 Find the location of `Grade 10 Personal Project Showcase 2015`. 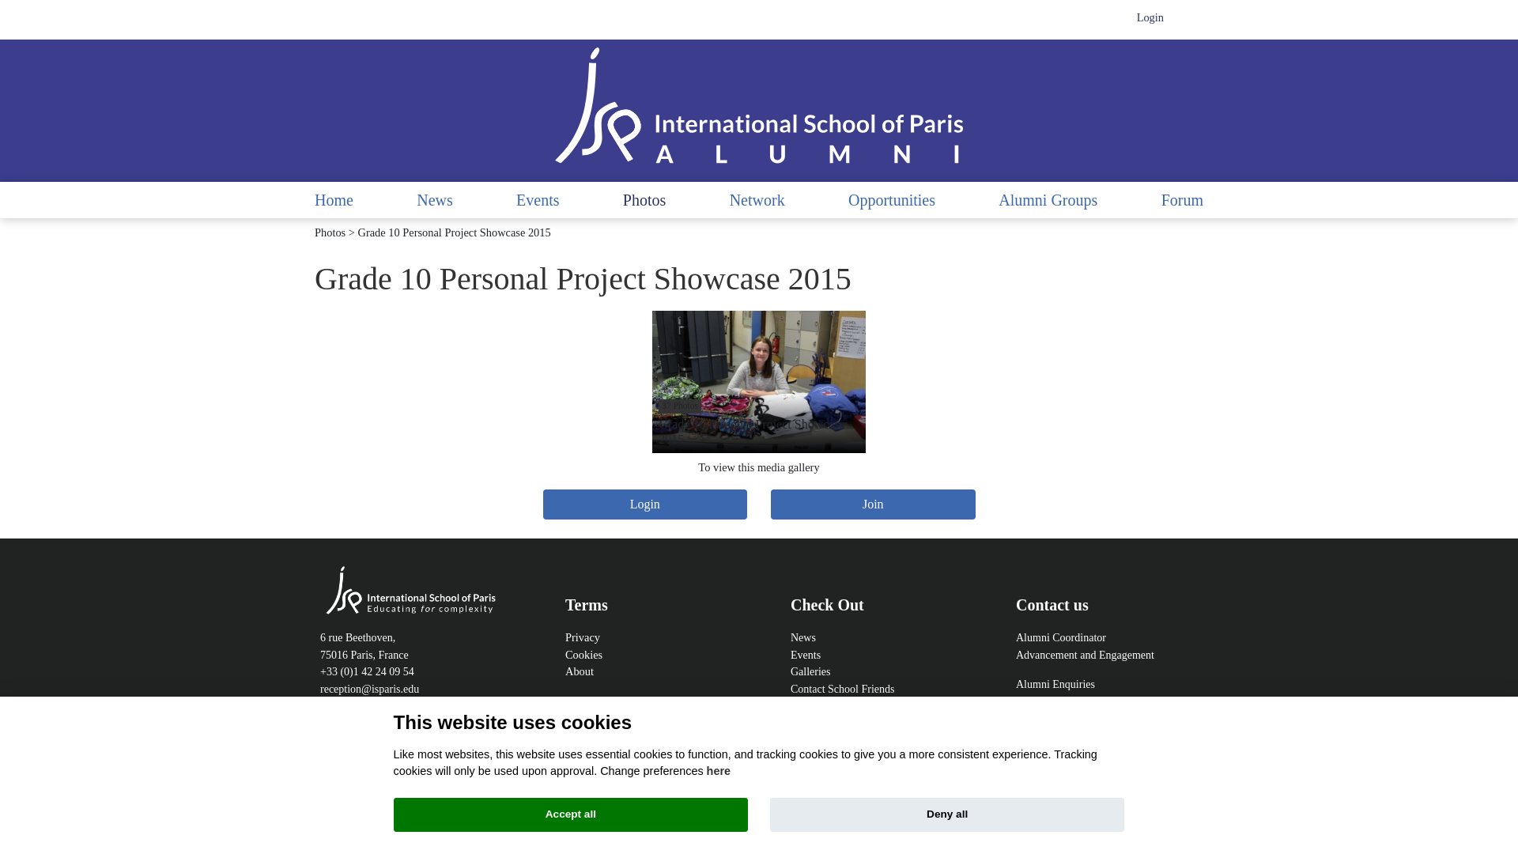

Grade 10 Personal Project Showcase 2015 is located at coordinates (757, 381).